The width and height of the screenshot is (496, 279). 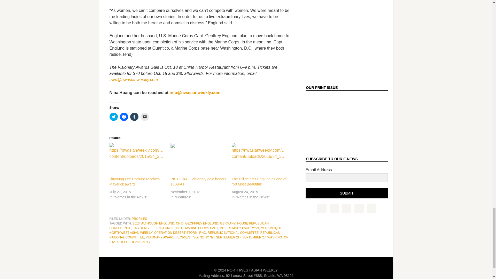 I want to click on Click to share on Tumblr, so click(x=134, y=117).